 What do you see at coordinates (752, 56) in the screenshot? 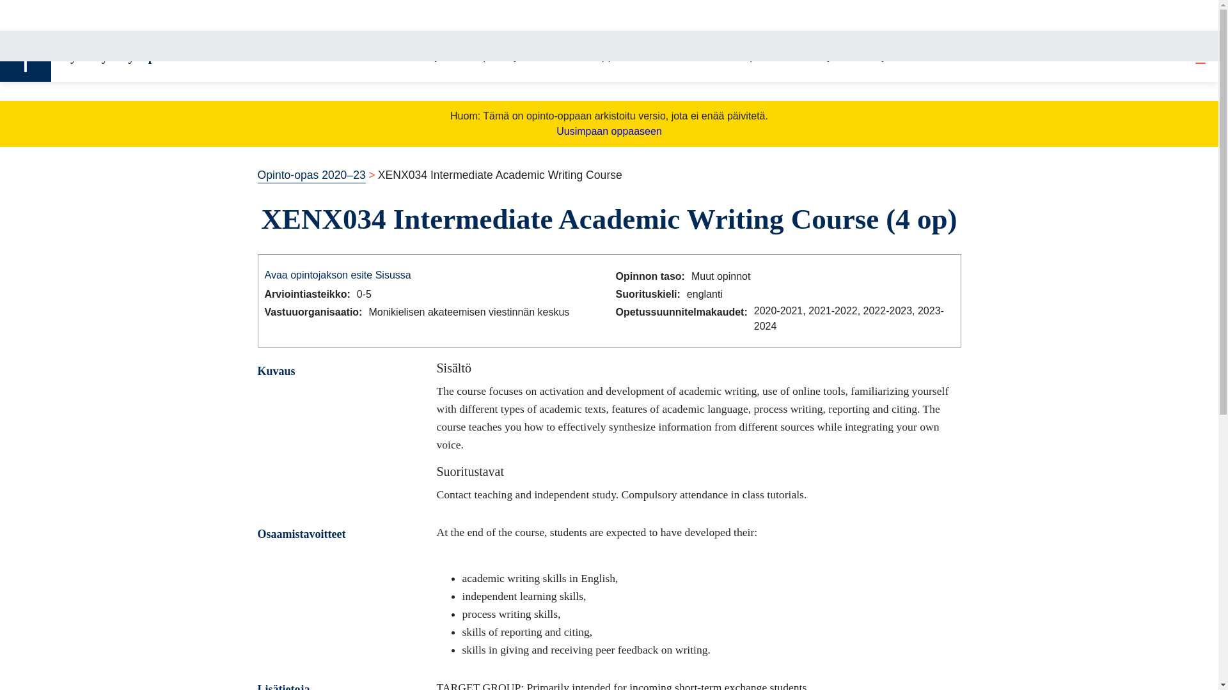
I see `Yliopisto` at bounding box center [752, 56].